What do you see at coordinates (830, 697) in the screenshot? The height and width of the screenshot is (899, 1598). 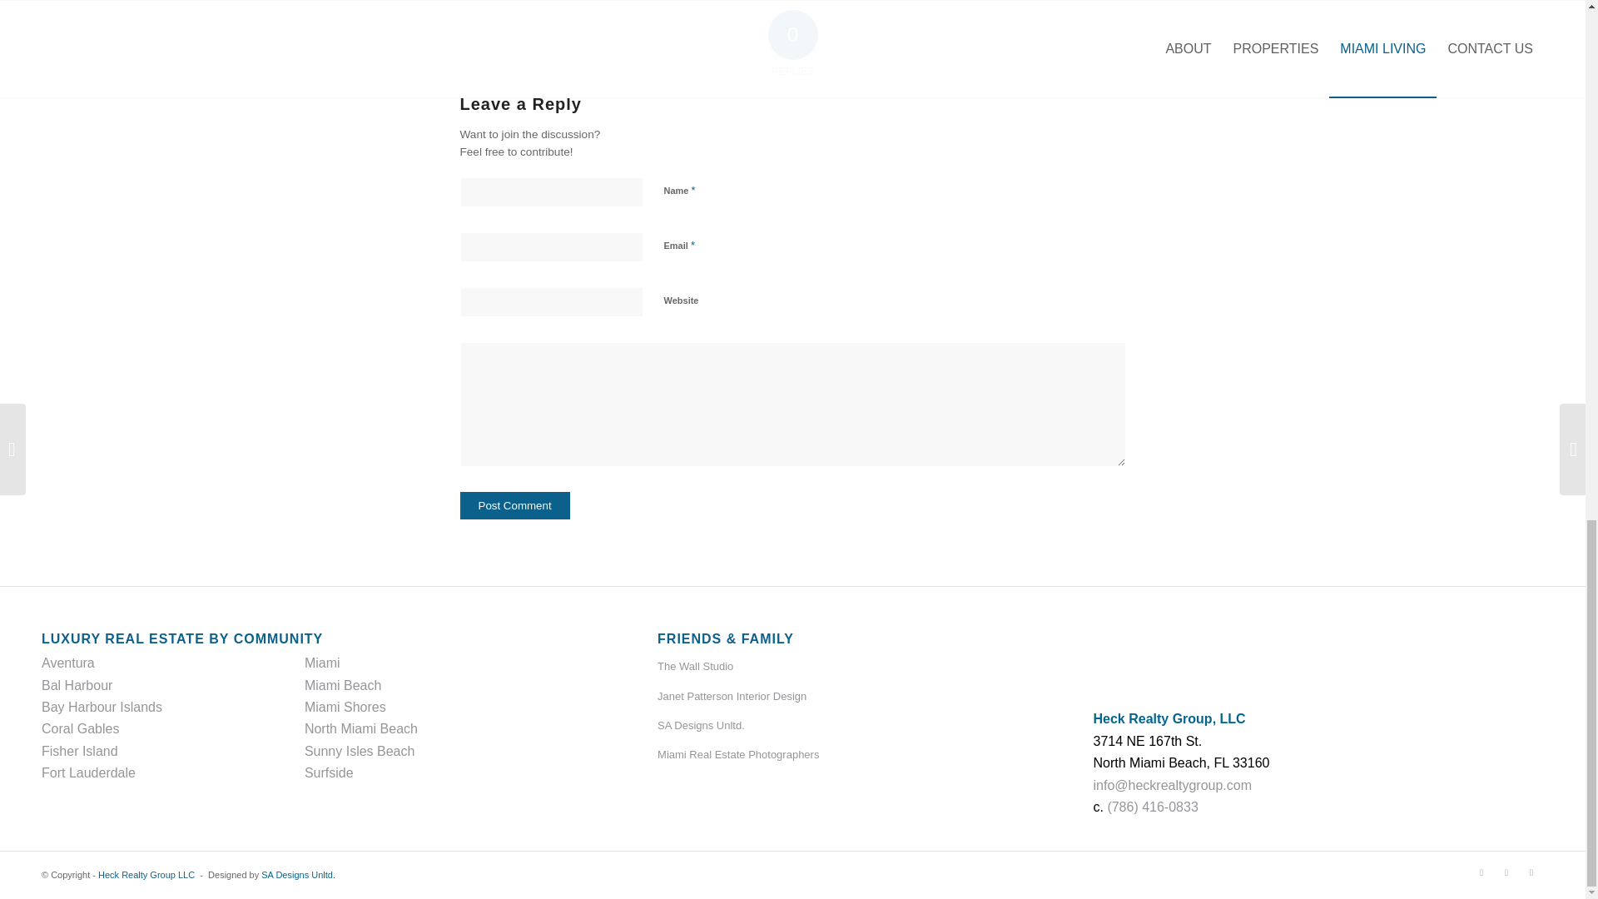 I see `Janet Patterson Interior Design` at bounding box center [830, 697].